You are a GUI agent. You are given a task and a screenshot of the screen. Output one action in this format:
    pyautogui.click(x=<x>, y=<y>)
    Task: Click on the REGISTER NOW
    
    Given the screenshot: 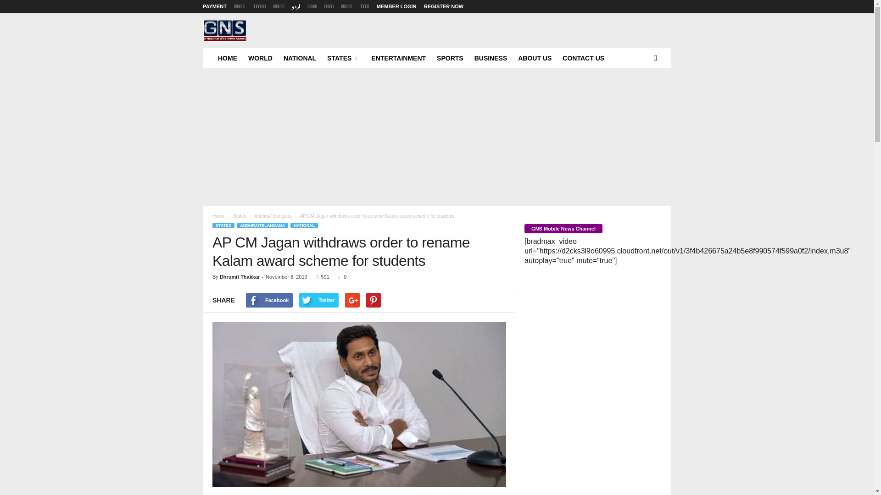 What is the action you would take?
    pyautogui.click(x=443, y=6)
    